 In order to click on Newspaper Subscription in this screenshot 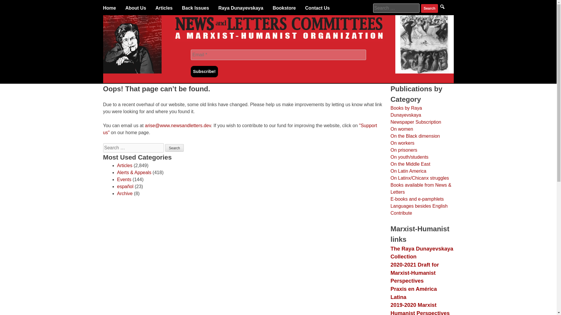, I will do `click(415, 122)`.